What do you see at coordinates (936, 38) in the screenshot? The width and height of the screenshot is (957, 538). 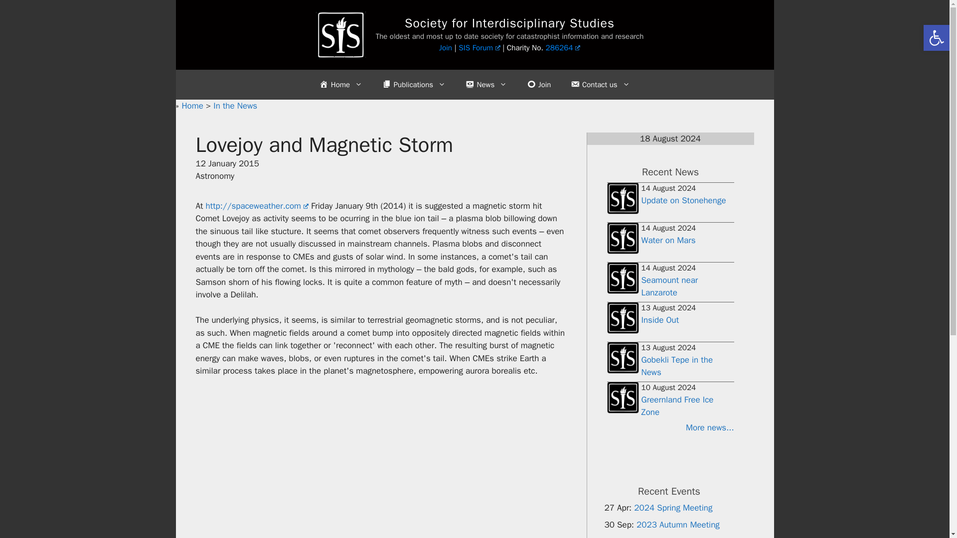 I see `Accessibility Tools` at bounding box center [936, 38].